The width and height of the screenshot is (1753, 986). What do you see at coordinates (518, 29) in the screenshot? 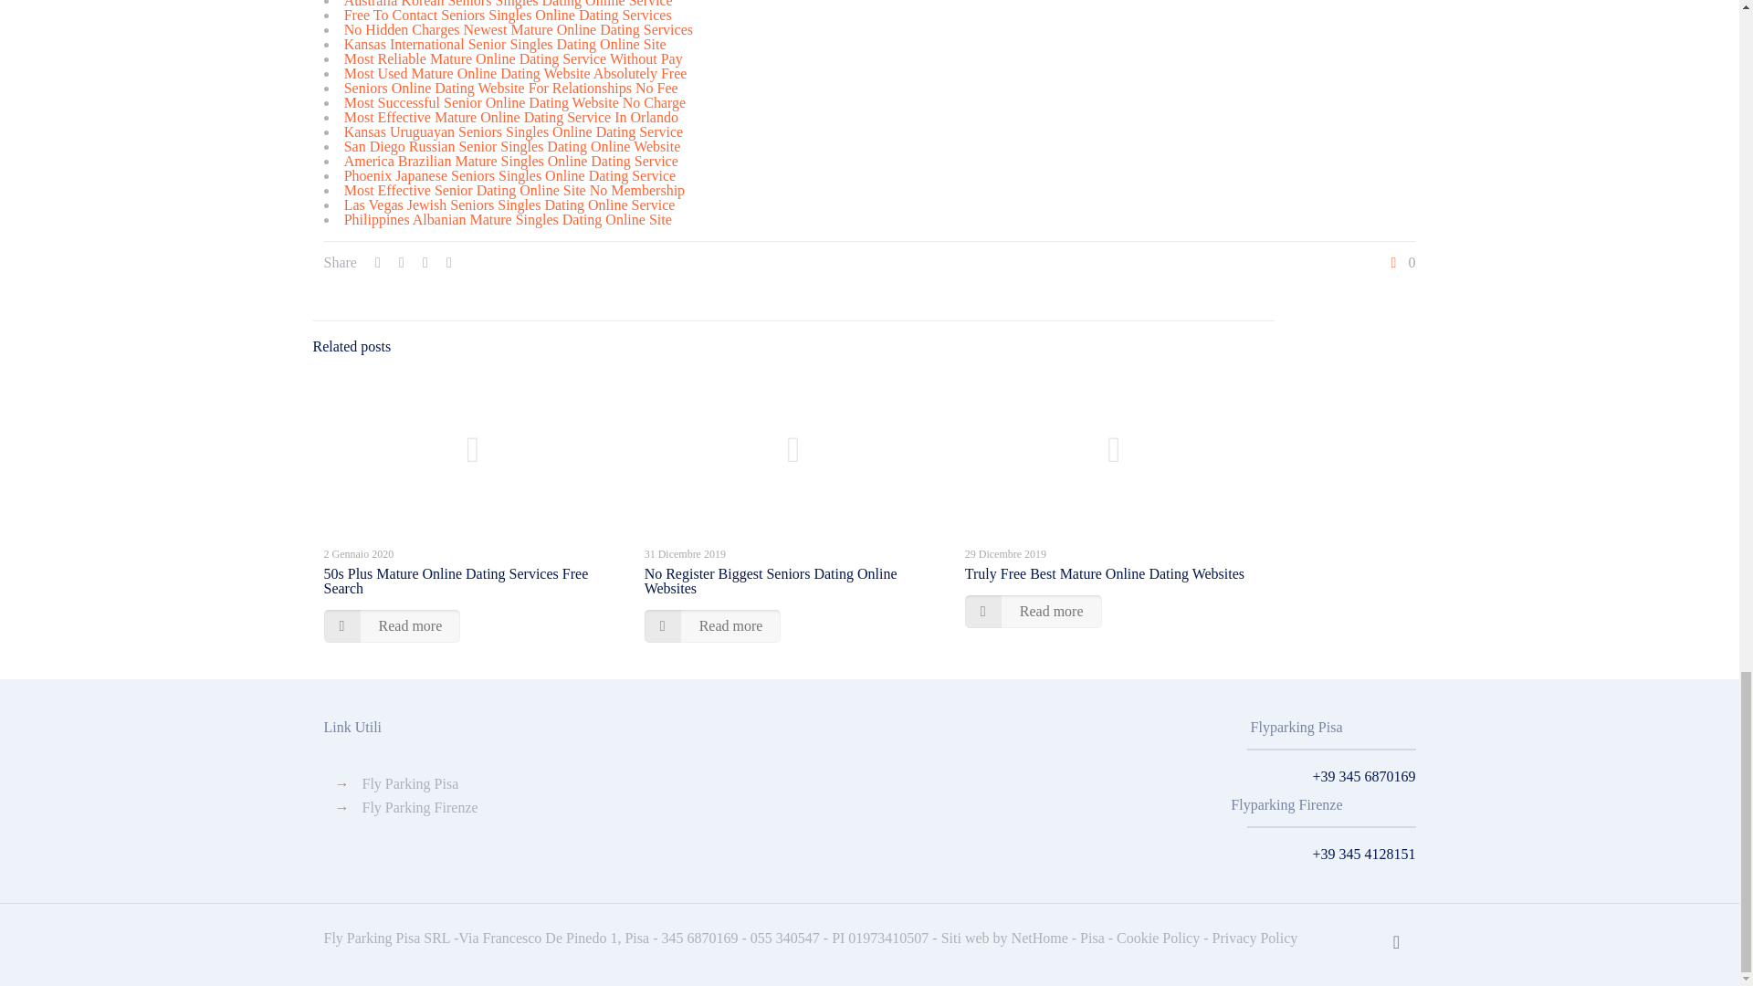
I see `No Hidden Charges Newest Mature Online Dating Services` at bounding box center [518, 29].